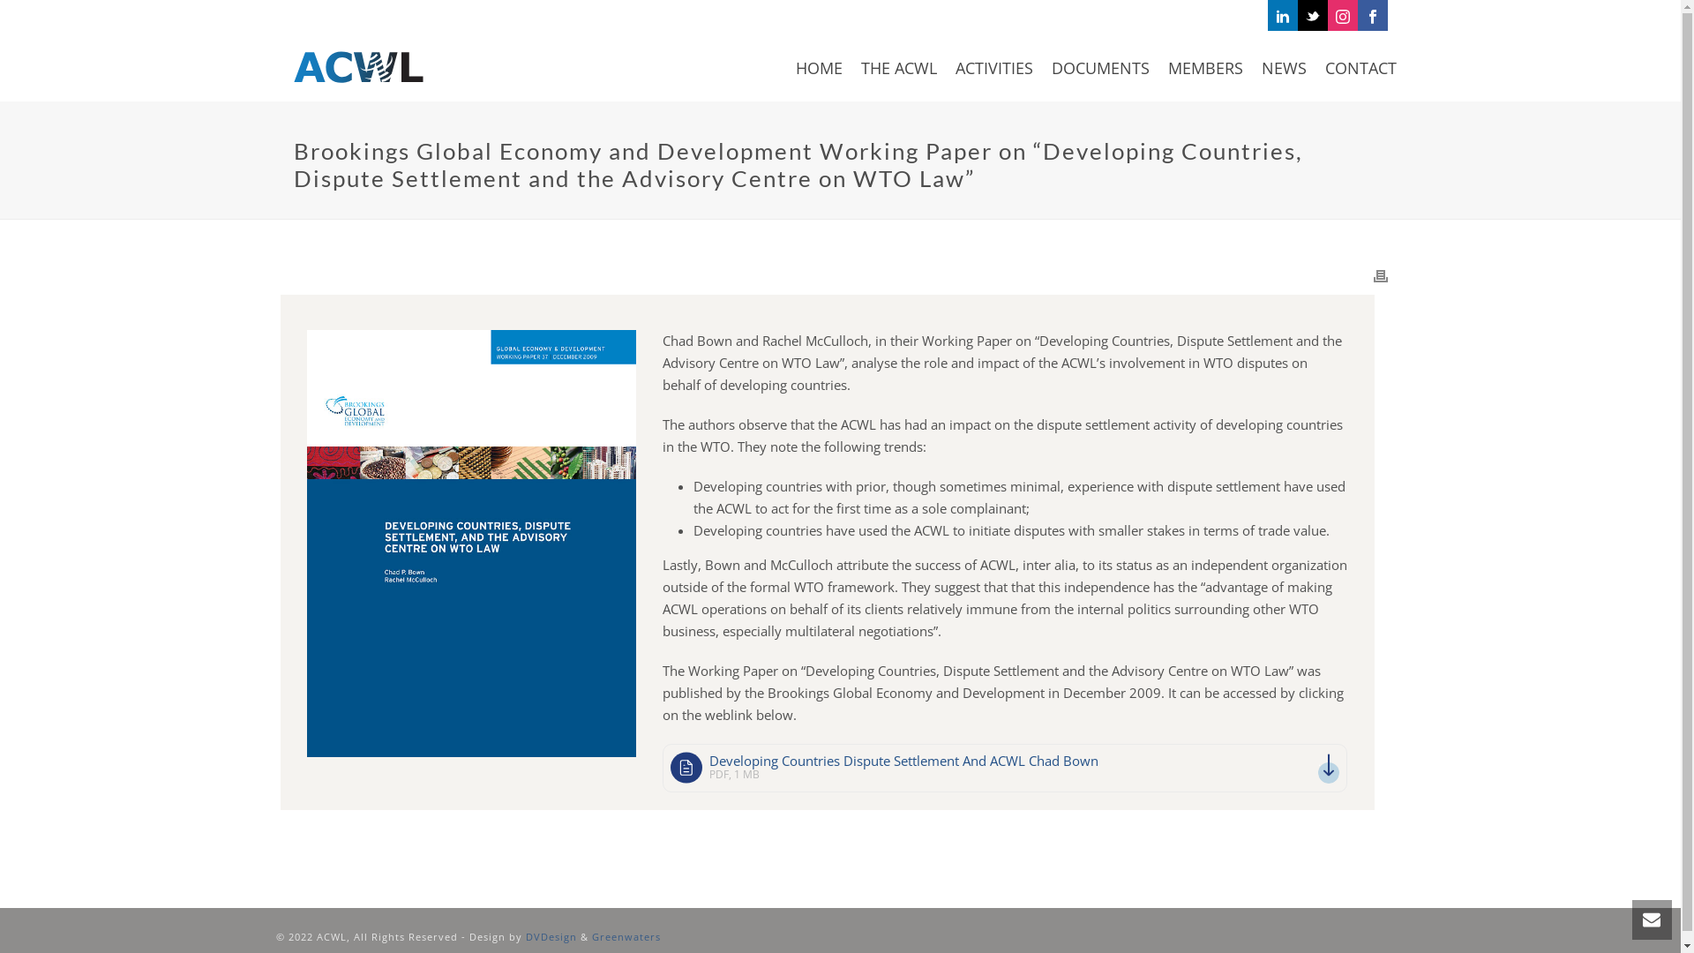  Describe the element at coordinates (551, 937) in the screenshot. I see `DVDesign` at that location.